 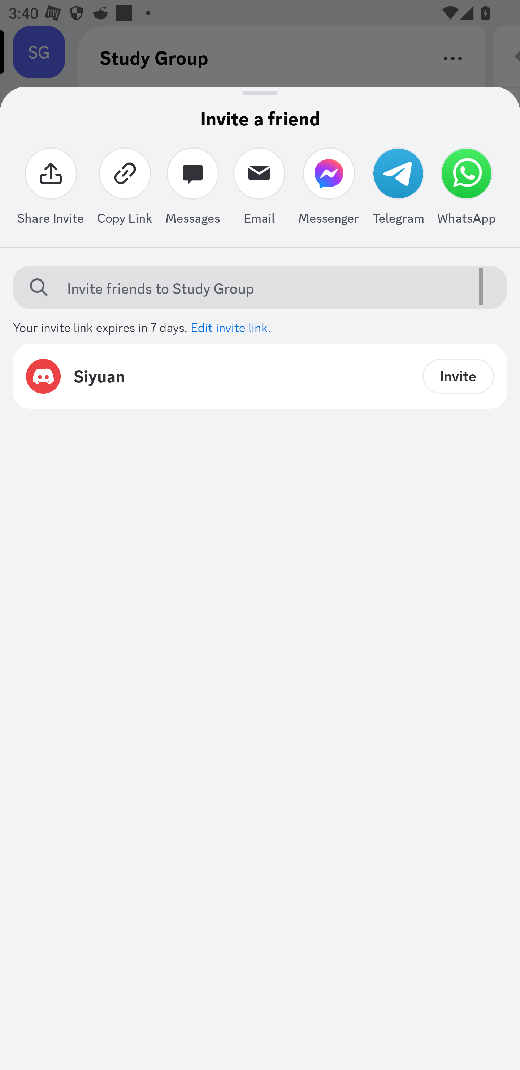 I want to click on Share Invite, so click(x=51, y=189).